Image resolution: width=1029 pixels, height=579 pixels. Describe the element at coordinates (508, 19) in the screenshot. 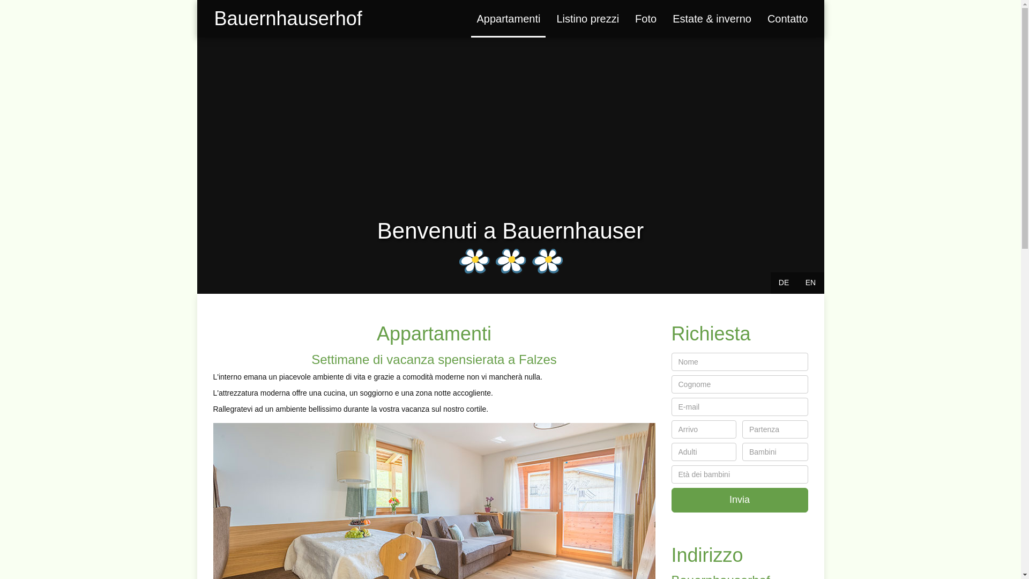

I see `Appartamenti` at that location.